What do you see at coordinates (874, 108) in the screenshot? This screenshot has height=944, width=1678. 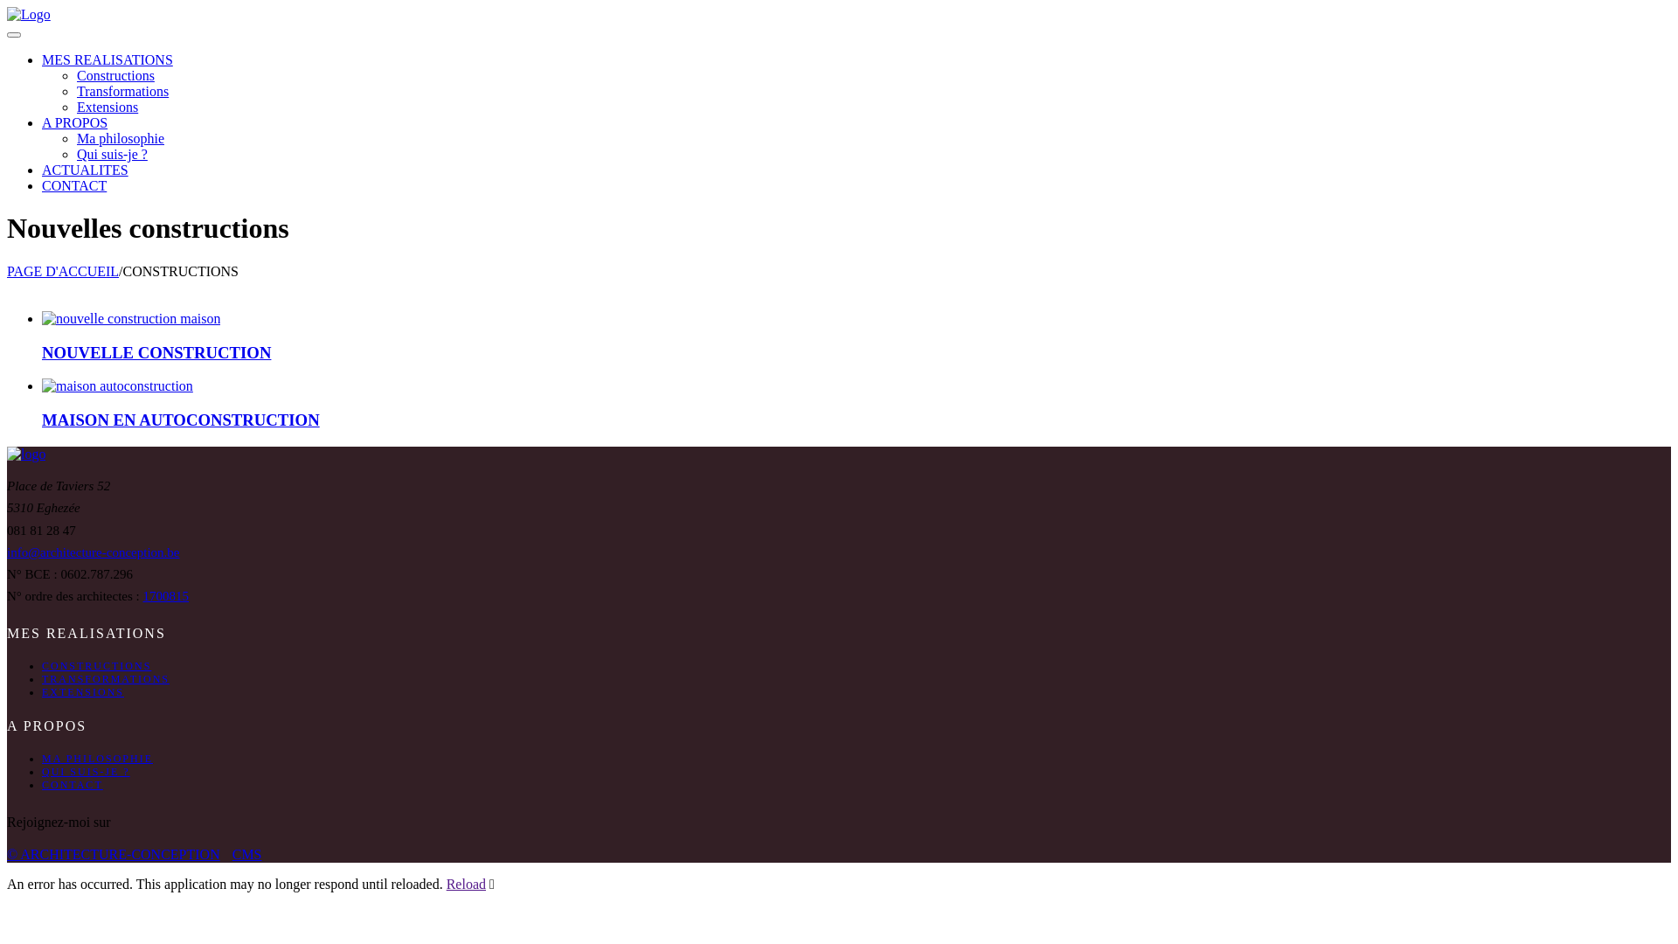 I see `Extensions` at bounding box center [874, 108].